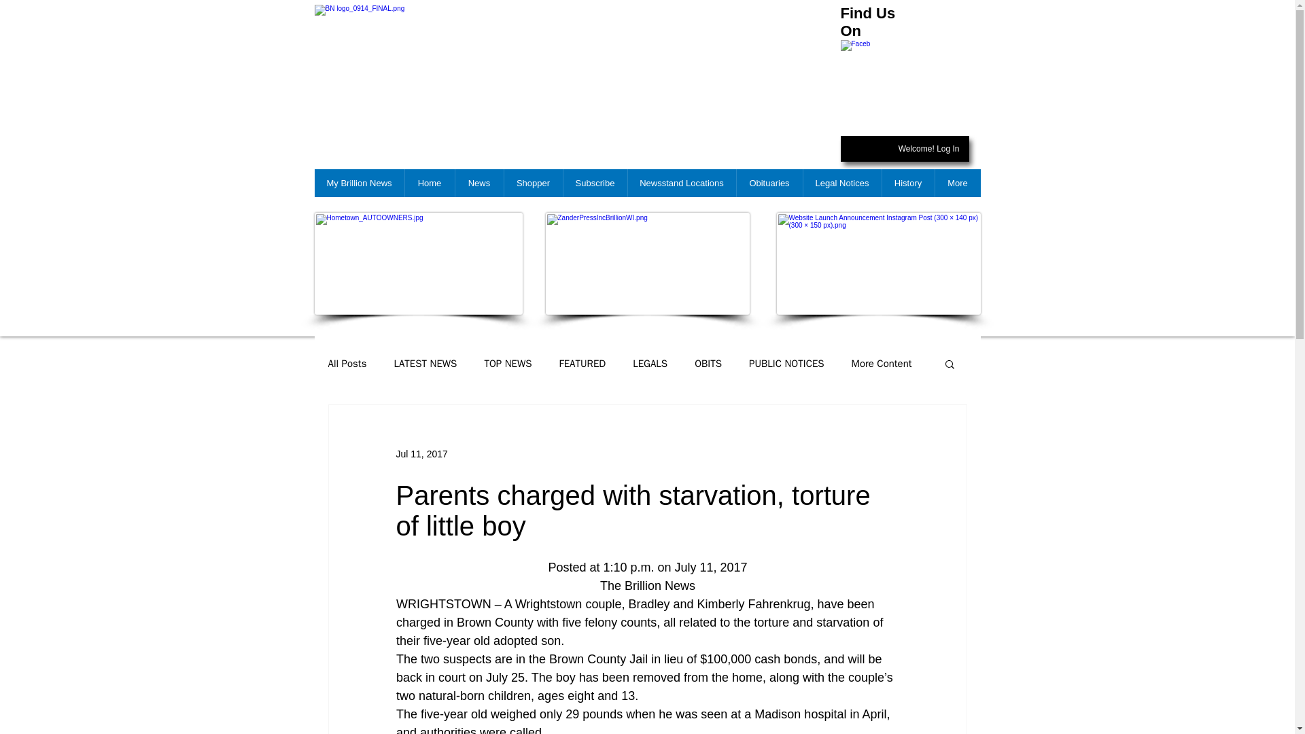  Describe the element at coordinates (595, 183) in the screenshot. I see `Subscribe` at that location.